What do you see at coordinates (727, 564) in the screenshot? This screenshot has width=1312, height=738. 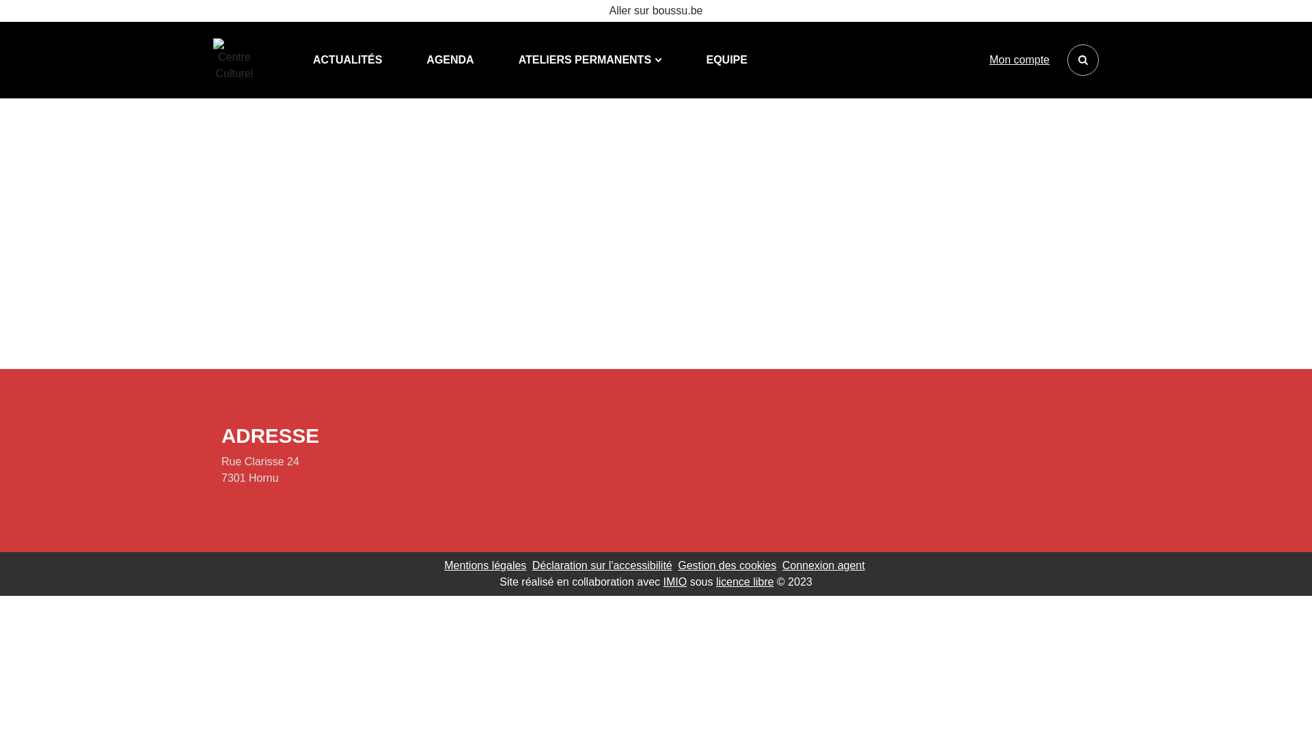 I see `Gestion des cookies` at bounding box center [727, 564].